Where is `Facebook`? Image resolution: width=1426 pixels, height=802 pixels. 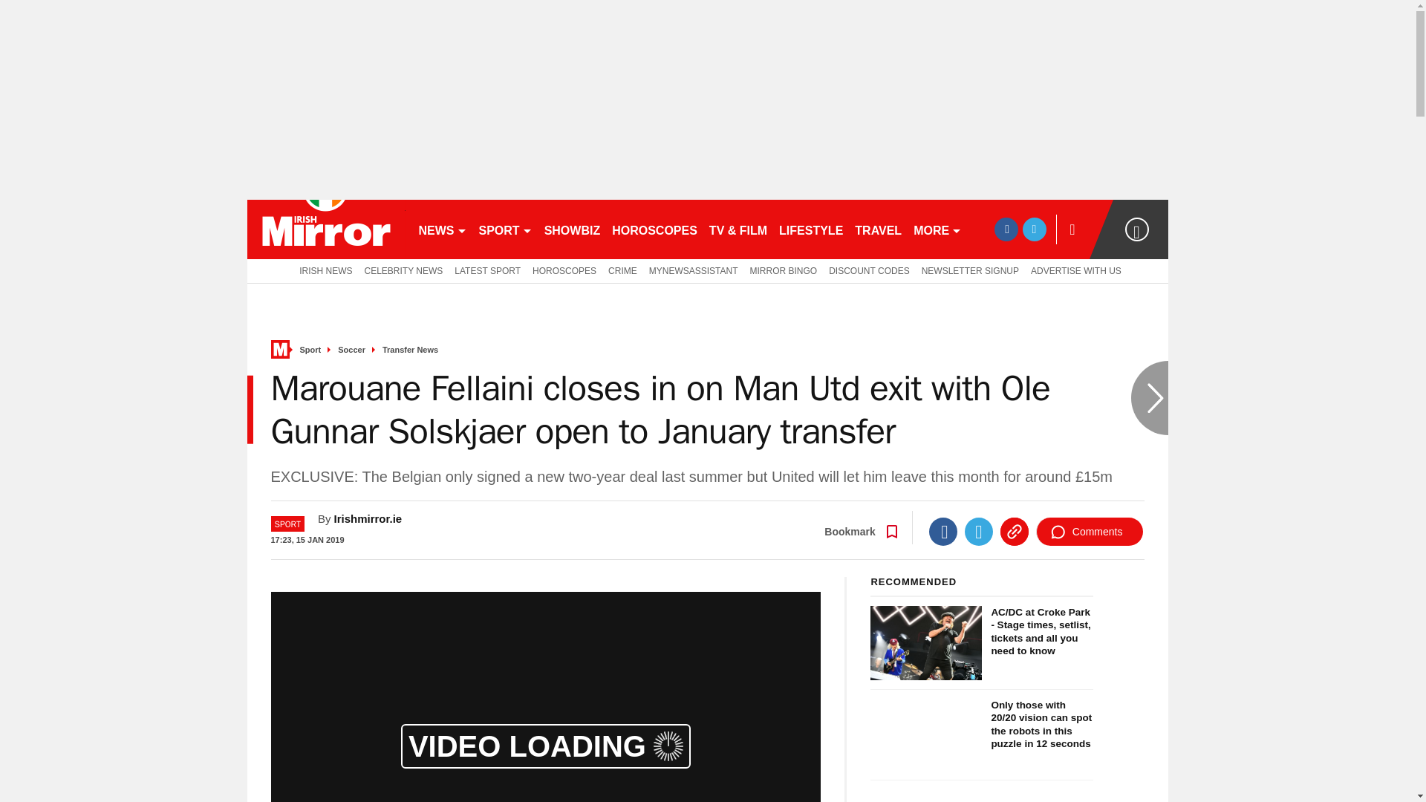 Facebook is located at coordinates (943, 532).